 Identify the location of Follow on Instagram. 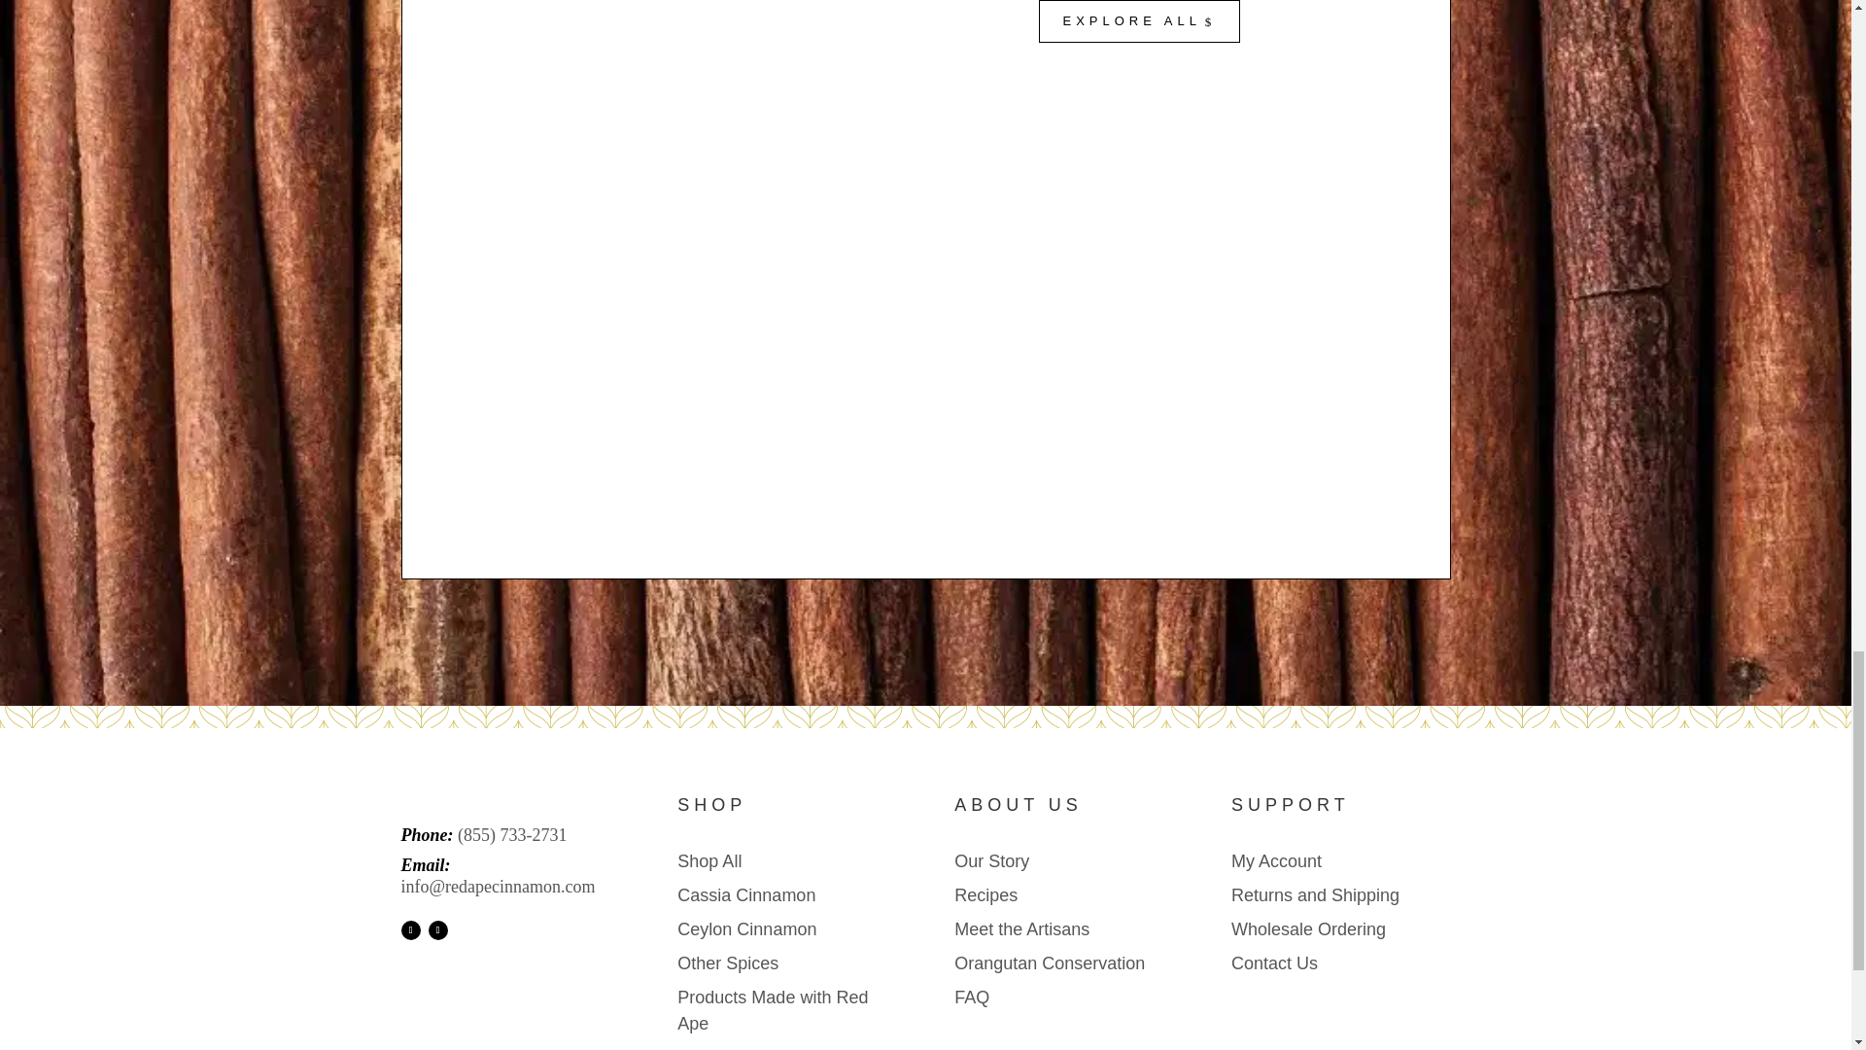
(437, 929).